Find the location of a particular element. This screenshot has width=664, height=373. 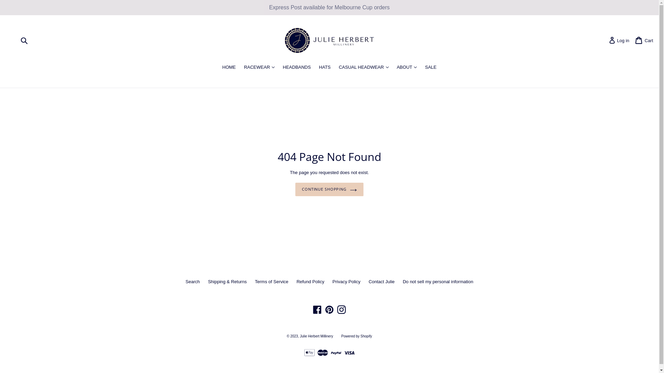

Do not sell my personal information is located at coordinates (438, 282).